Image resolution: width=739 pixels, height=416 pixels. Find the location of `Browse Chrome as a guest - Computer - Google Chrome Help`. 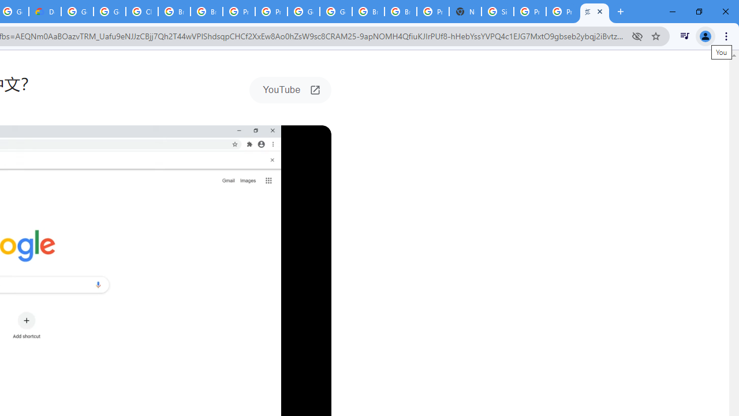

Browse Chrome as a guest - Computer - Google Chrome Help is located at coordinates (400, 12).